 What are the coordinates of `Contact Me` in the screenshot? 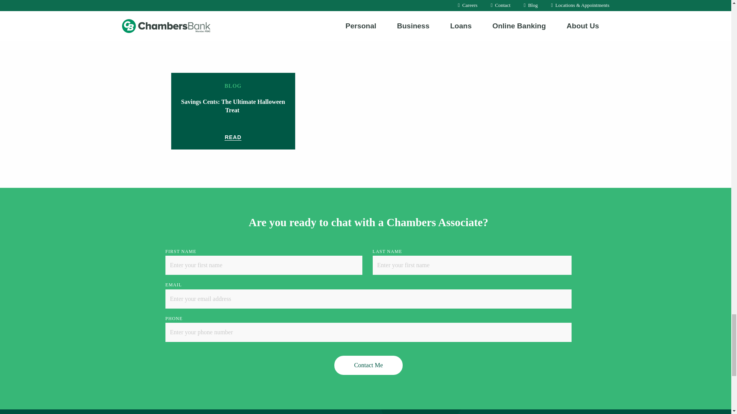 It's located at (368, 365).